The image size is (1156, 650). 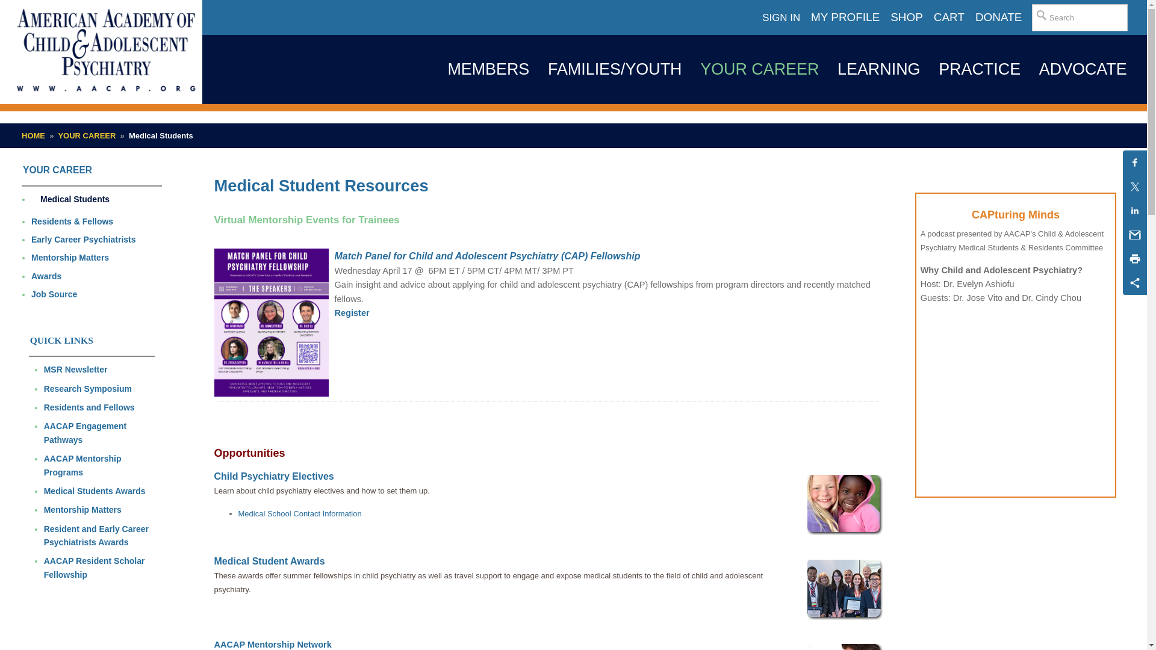 I want to click on SIGN IN, so click(x=782, y=18).